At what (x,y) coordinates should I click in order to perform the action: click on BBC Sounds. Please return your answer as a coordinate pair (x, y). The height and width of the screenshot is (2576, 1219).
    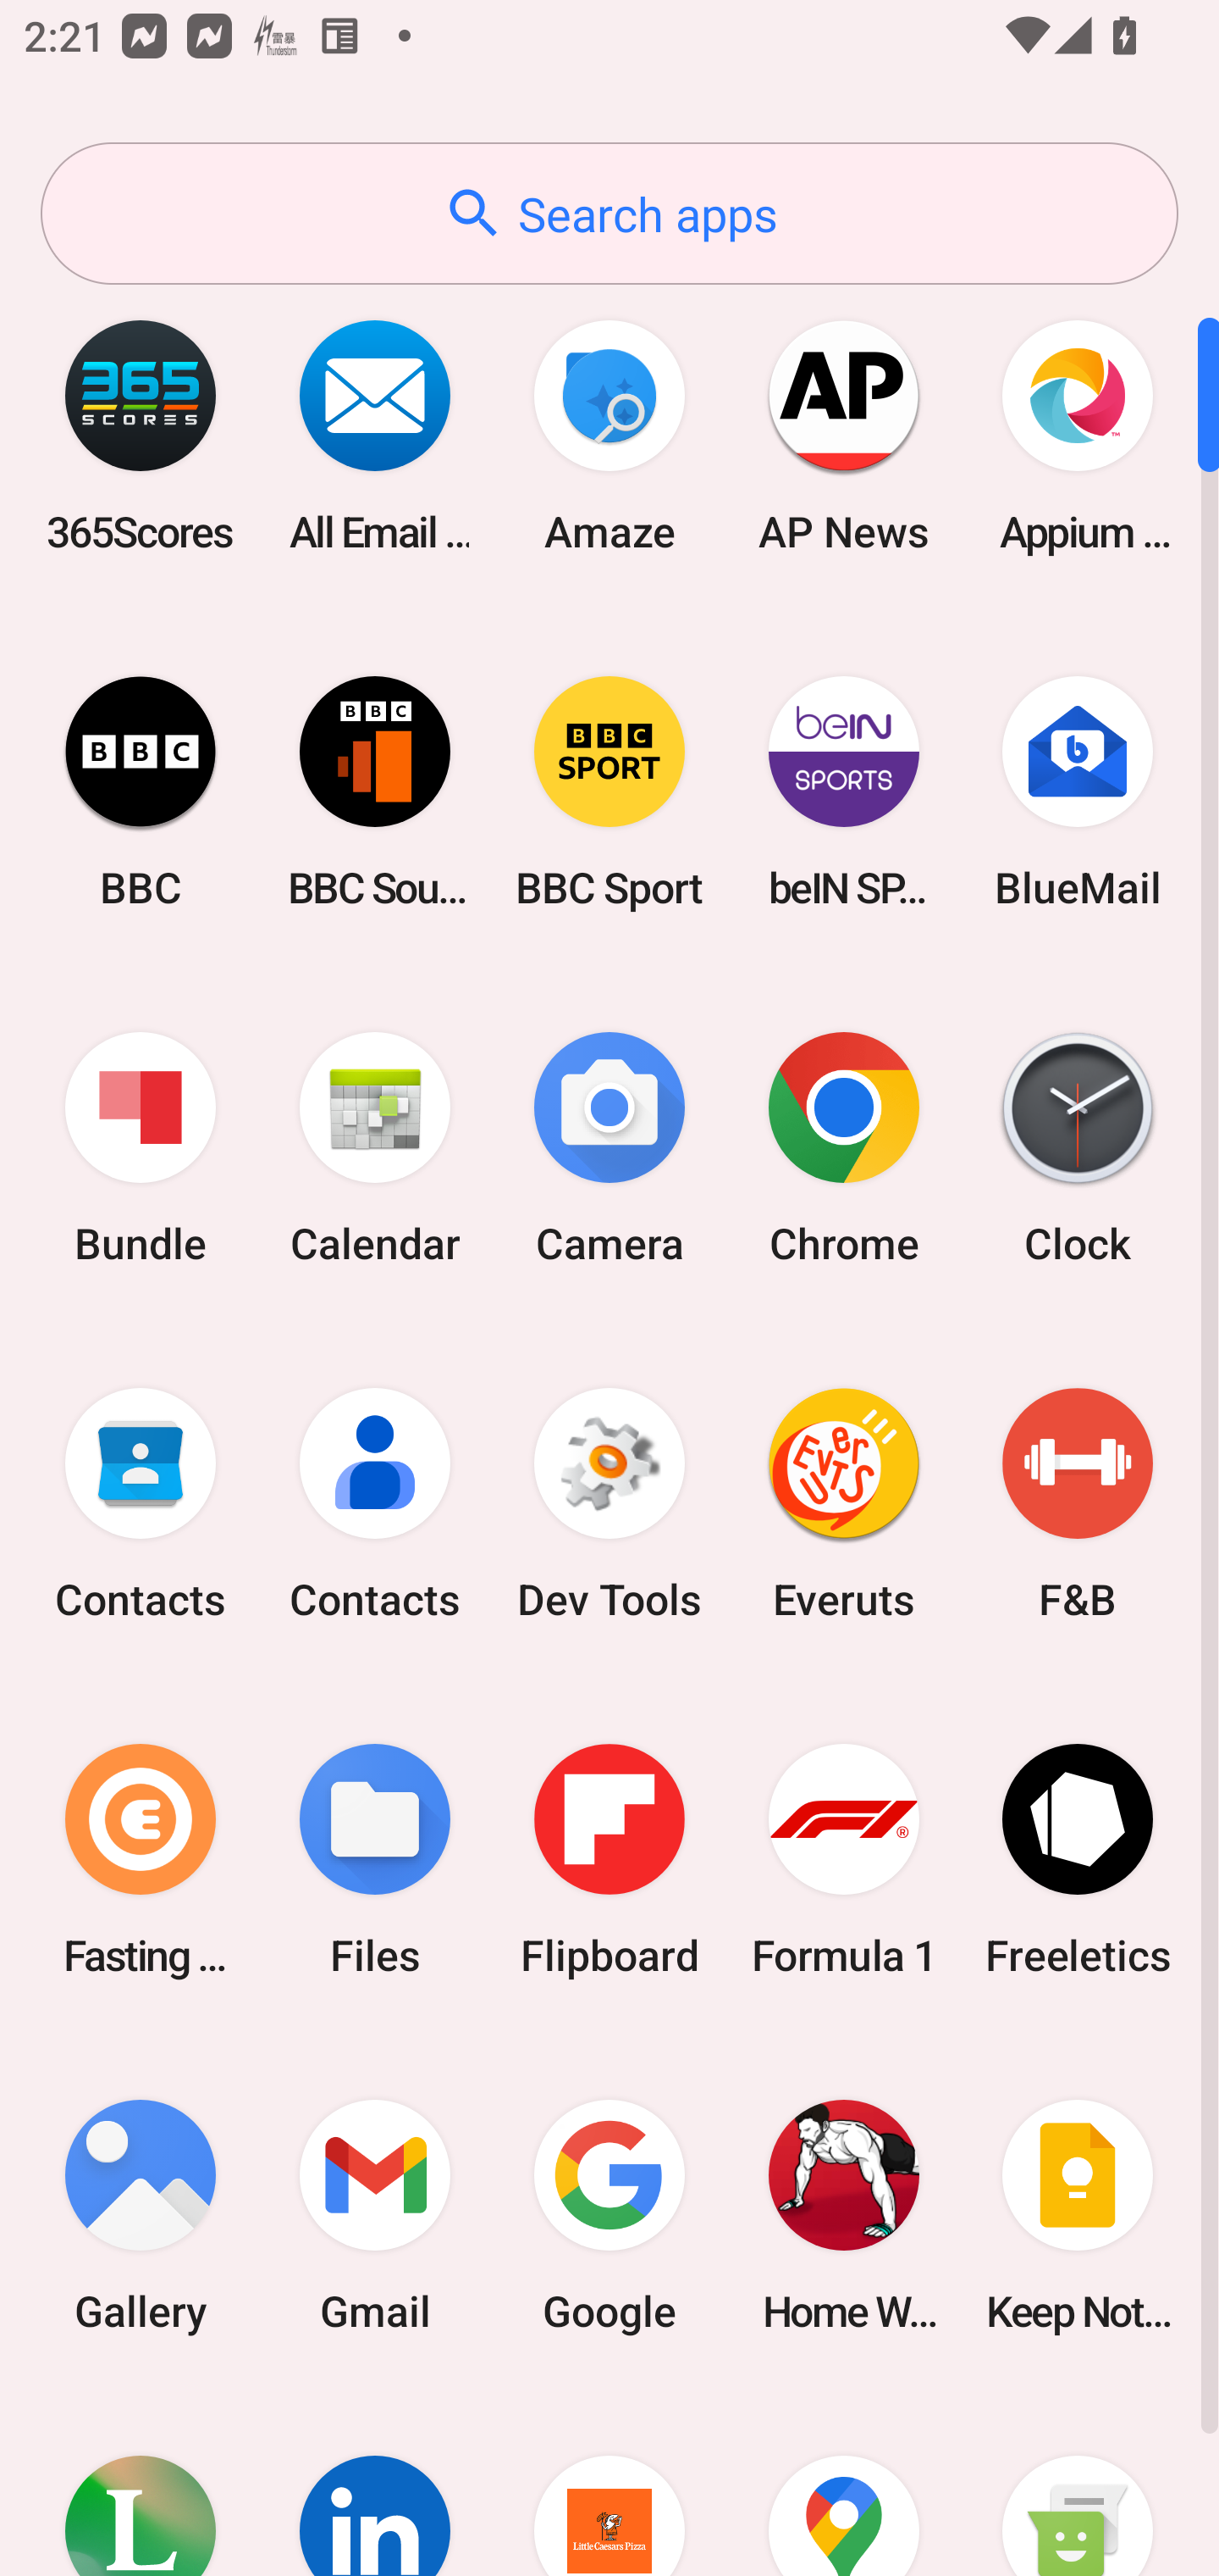
    Looking at the image, I should click on (375, 791).